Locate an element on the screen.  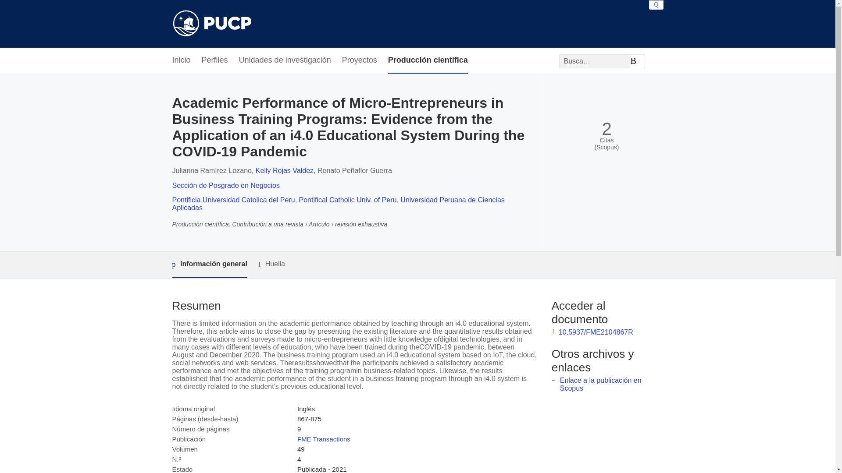
Huella is located at coordinates (272, 264).